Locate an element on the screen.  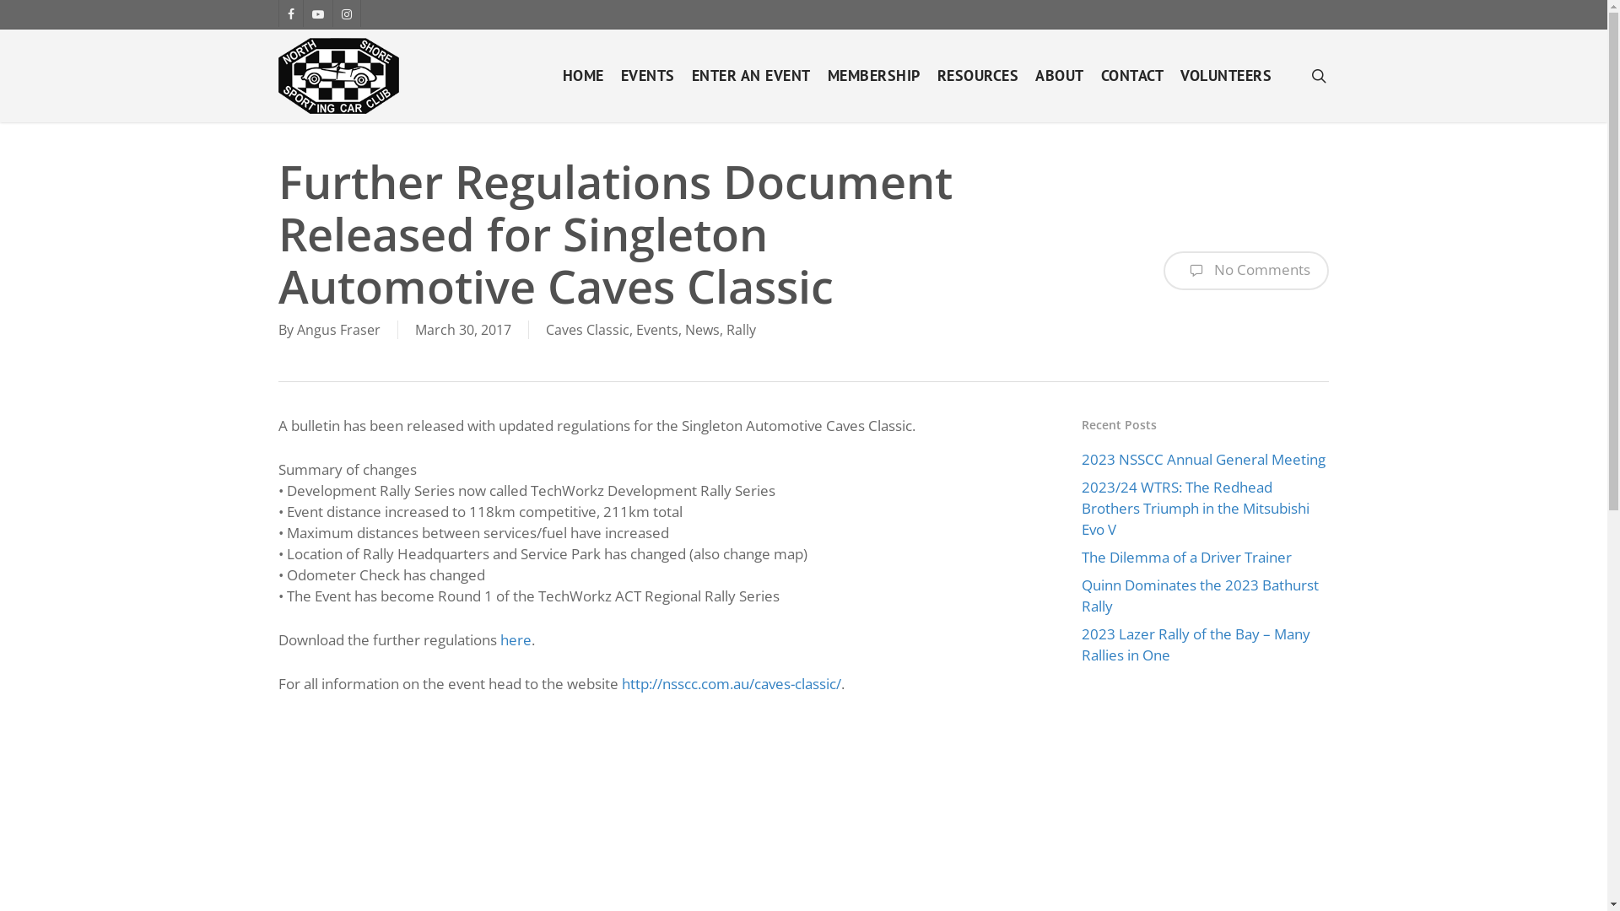
RESOURCES is located at coordinates (977, 76).